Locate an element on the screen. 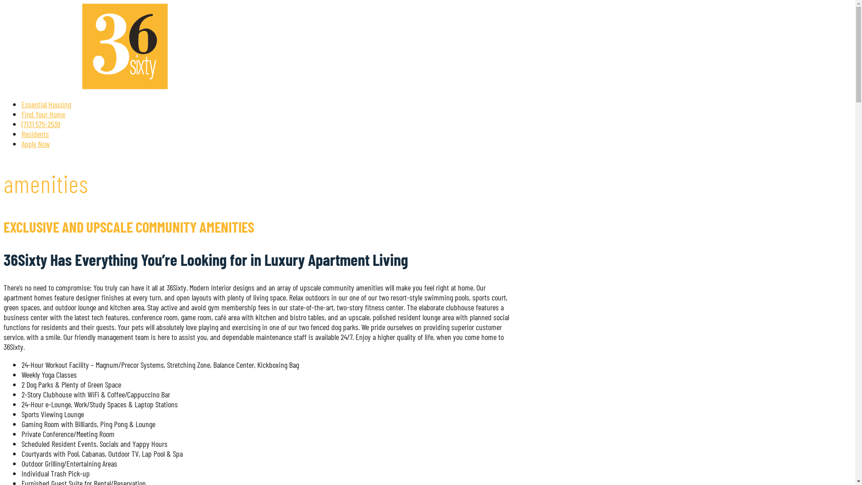  Residents is located at coordinates (35, 134).